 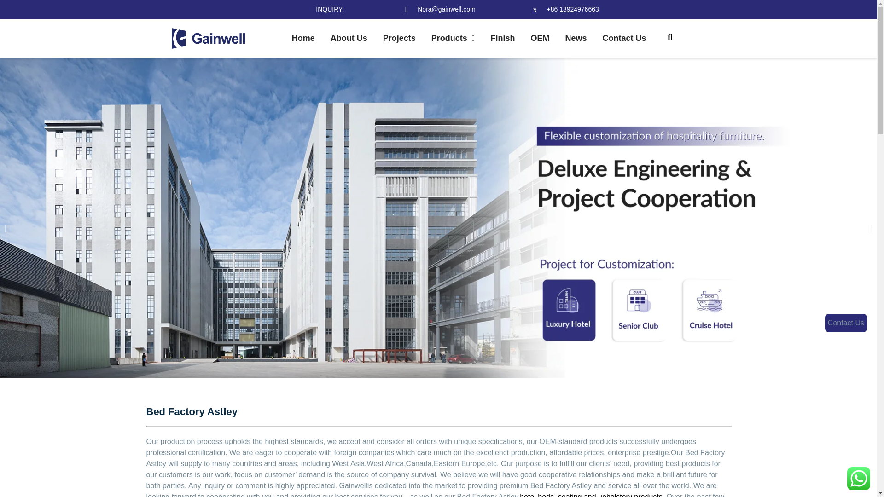 What do you see at coordinates (624, 39) in the screenshot?
I see `Contact Us` at bounding box center [624, 39].